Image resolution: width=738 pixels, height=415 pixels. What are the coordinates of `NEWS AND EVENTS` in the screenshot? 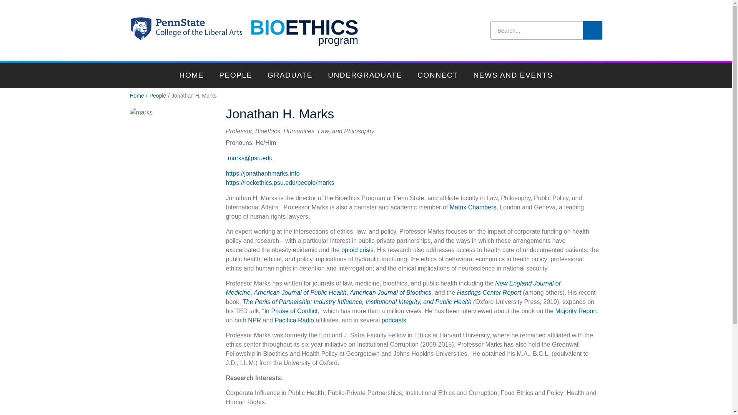 It's located at (513, 75).